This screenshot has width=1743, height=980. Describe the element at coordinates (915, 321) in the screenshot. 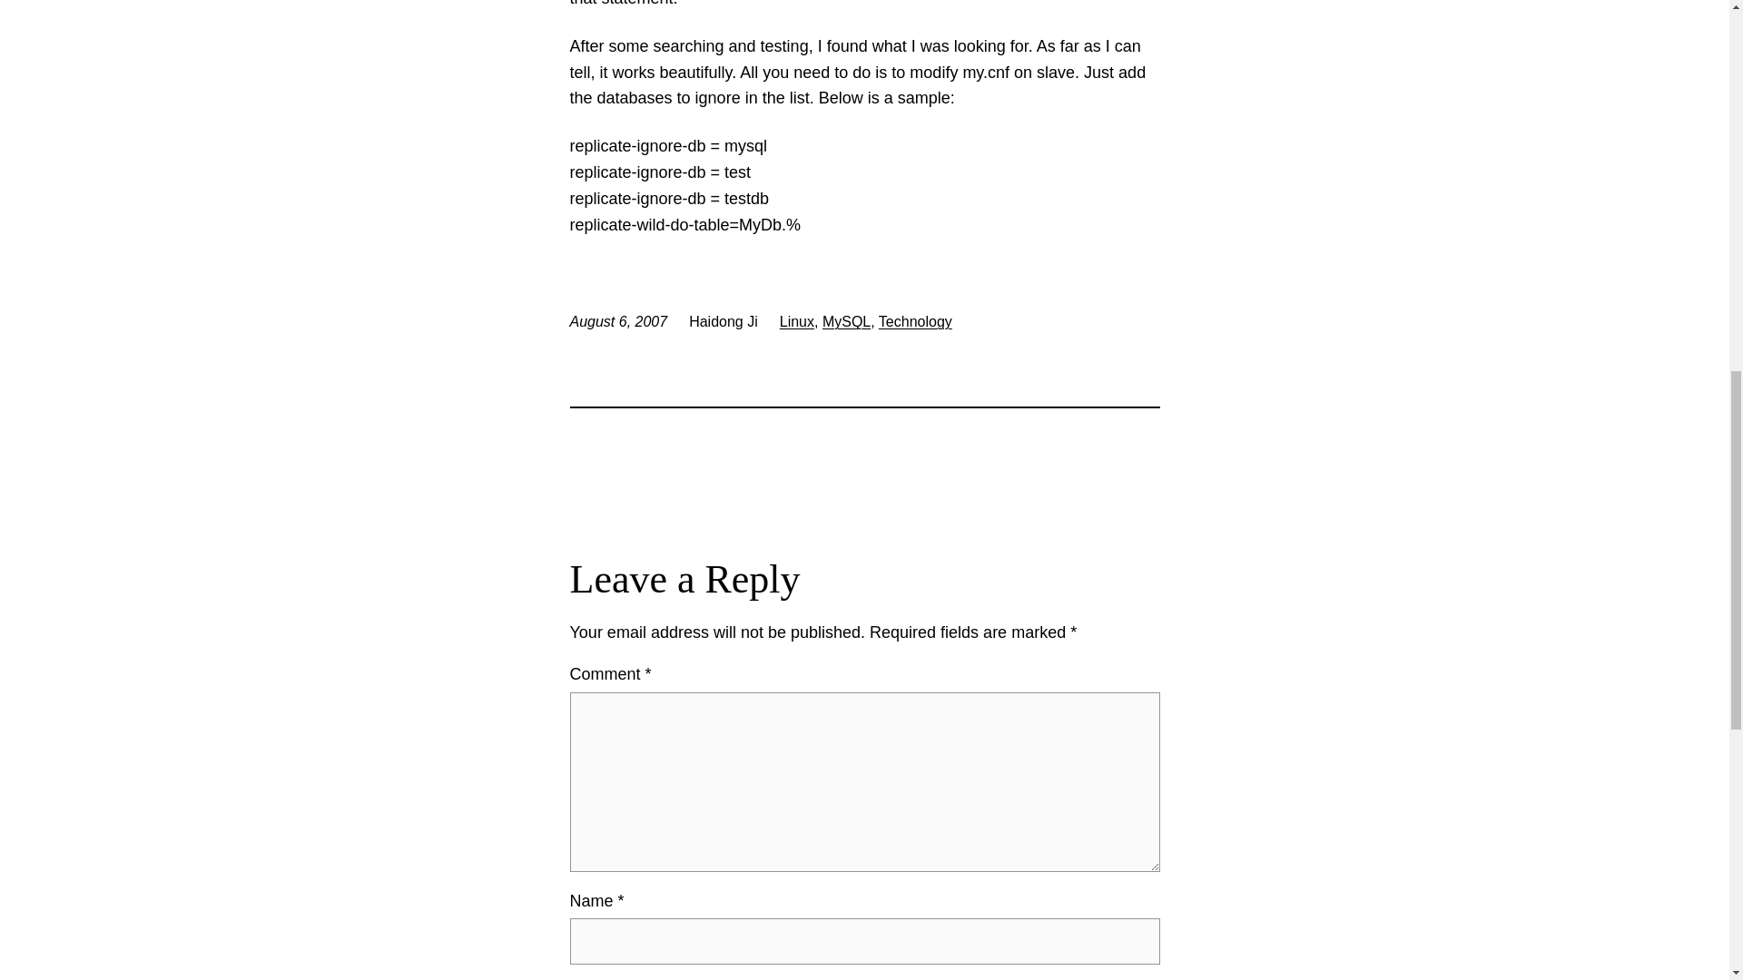

I see `Technology` at that location.